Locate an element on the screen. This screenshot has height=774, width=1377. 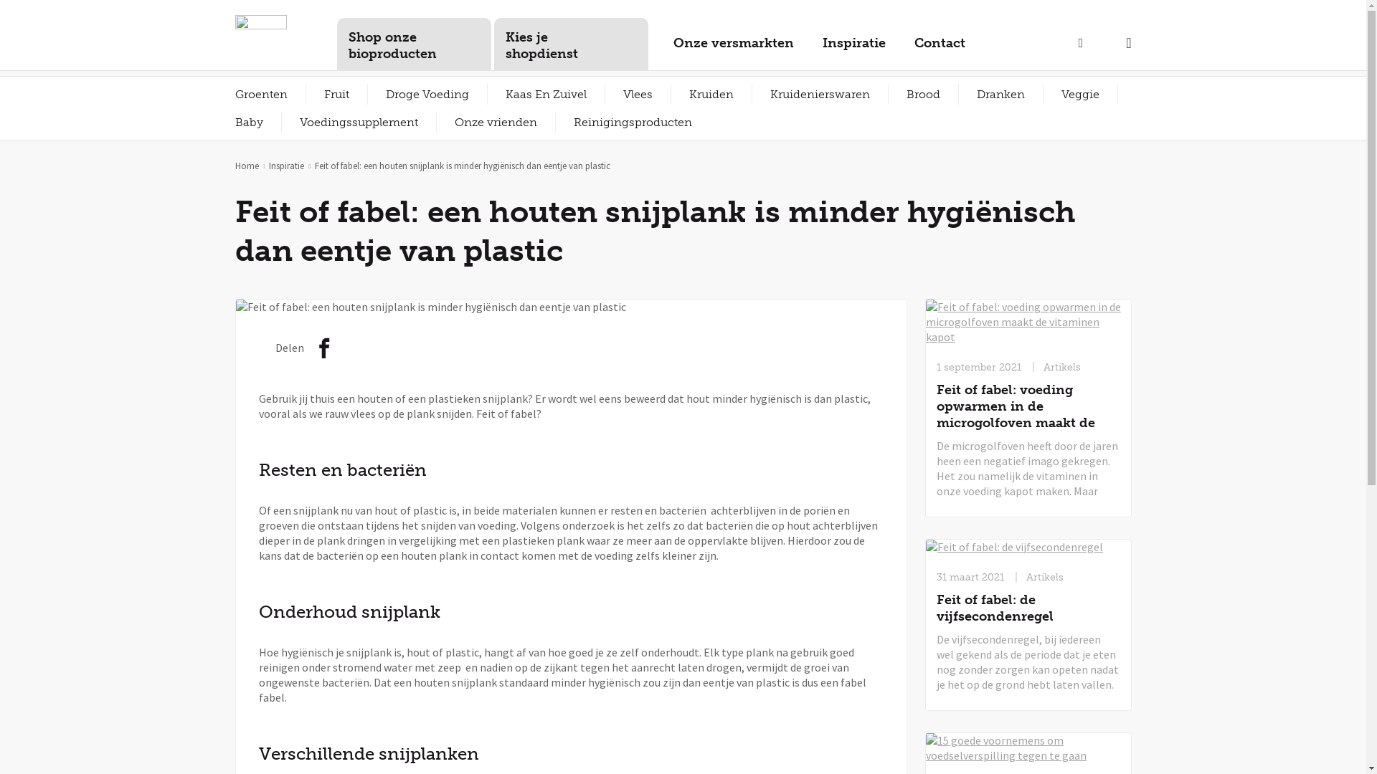
Facebook is located at coordinates (326, 351).